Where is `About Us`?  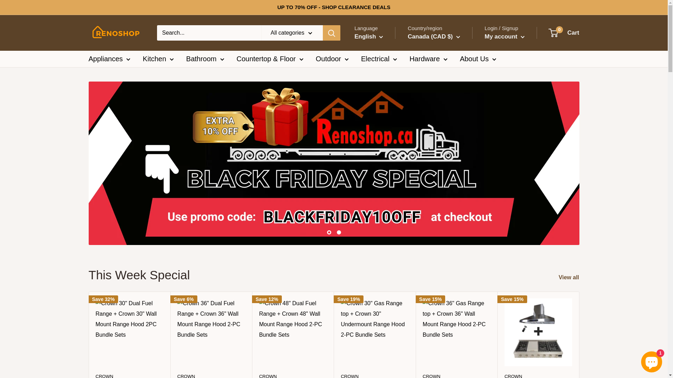 About Us is located at coordinates (478, 59).